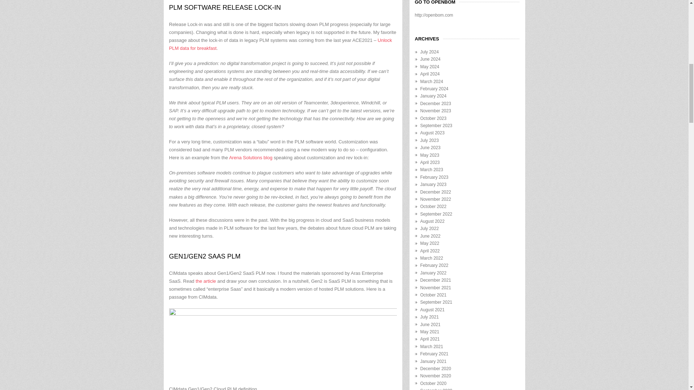 The width and height of the screenshot is (694, 390). I want to click on Unlock PLM data for breakfast, so click(280, 44).